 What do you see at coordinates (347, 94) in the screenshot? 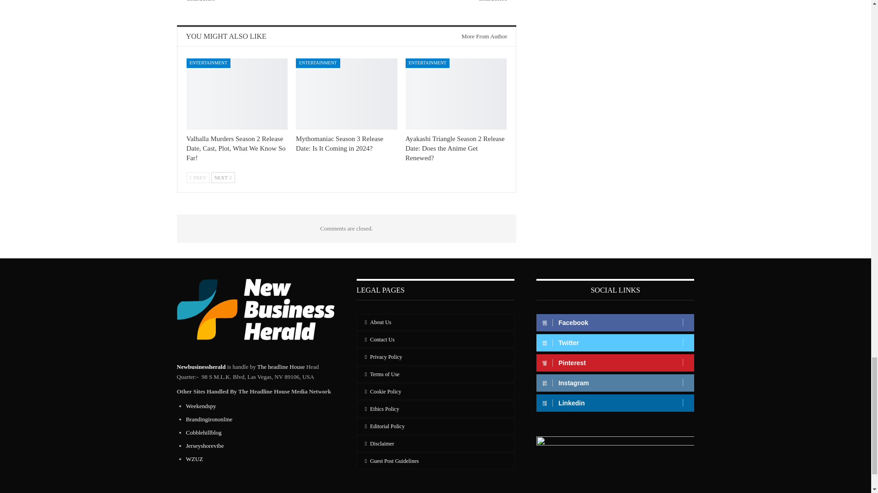
I see `Mythomaniac Season 3 Release Date: Is It Coming in 2024?` at bounding box center [347, 94].